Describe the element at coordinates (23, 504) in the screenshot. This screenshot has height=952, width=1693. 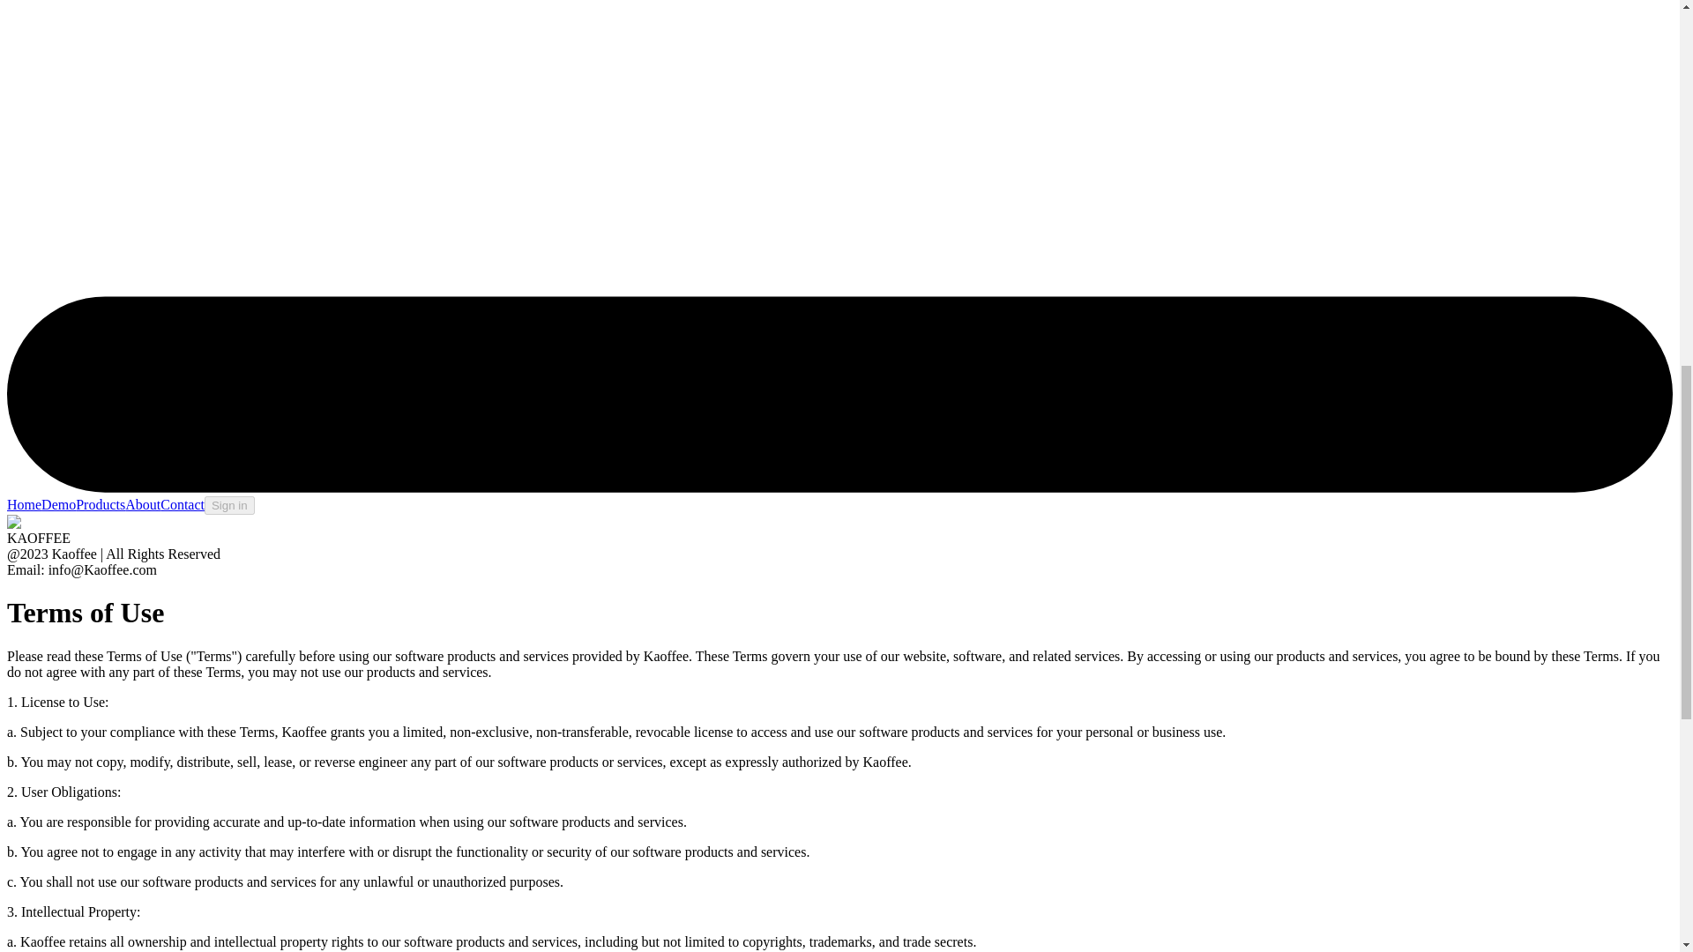
I see `Home` at that location.